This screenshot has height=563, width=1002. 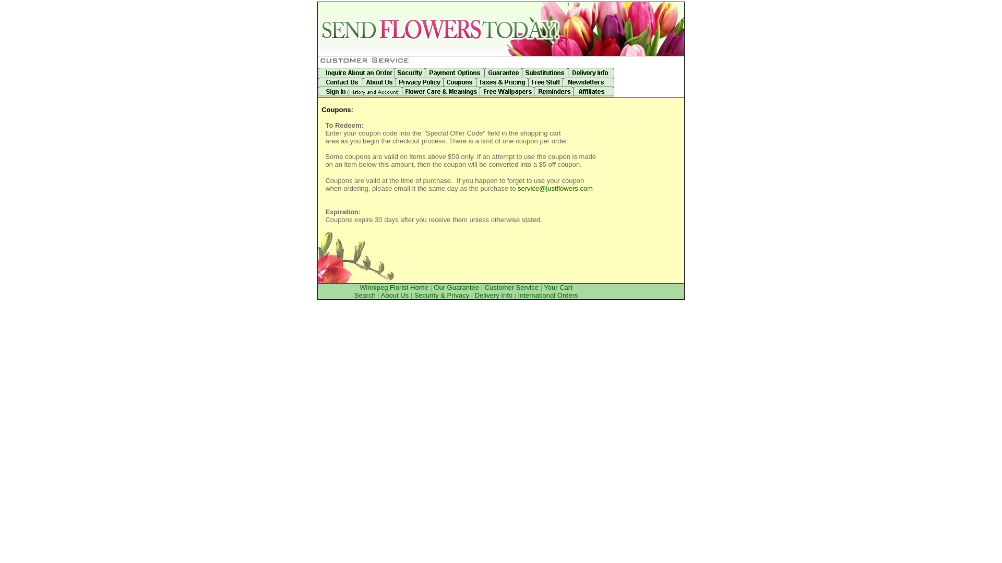 What do you see at coordinates (558, 288) in the screenshot?
I see `Your Cart` at bounding box center [558, 288].